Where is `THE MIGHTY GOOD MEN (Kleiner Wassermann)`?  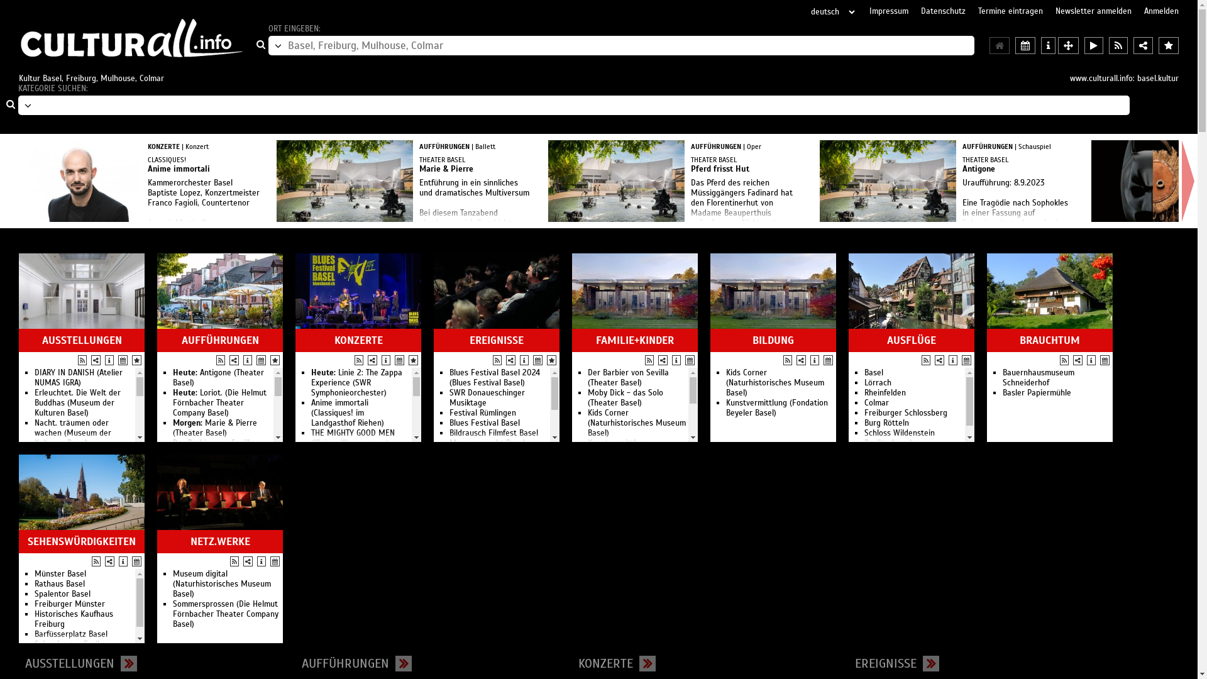
THE MIGHTY GOOD MEN (Kleiner Wassermann) is located at coordinates (353, 438).